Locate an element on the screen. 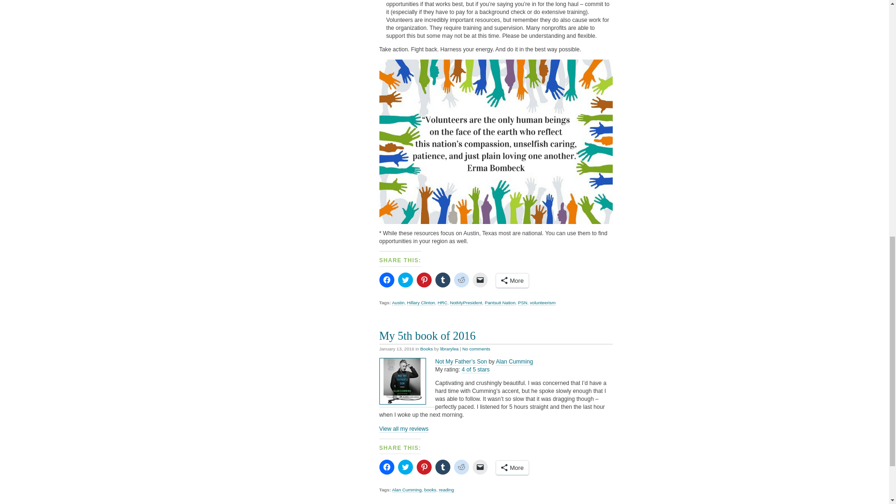  Click to share on Facebook is located at coordinates (386, 280).